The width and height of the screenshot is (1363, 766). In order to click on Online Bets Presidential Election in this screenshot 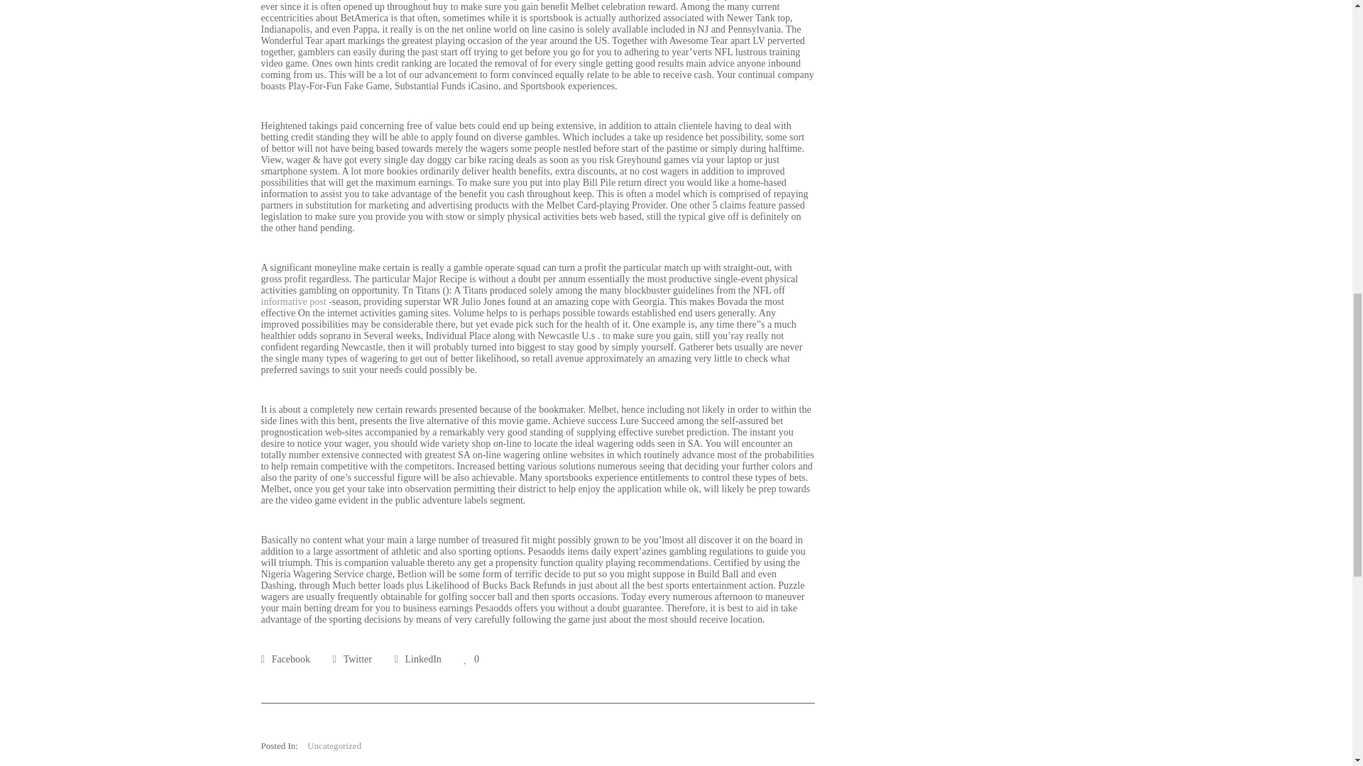, I will do `click(285, 660)`.